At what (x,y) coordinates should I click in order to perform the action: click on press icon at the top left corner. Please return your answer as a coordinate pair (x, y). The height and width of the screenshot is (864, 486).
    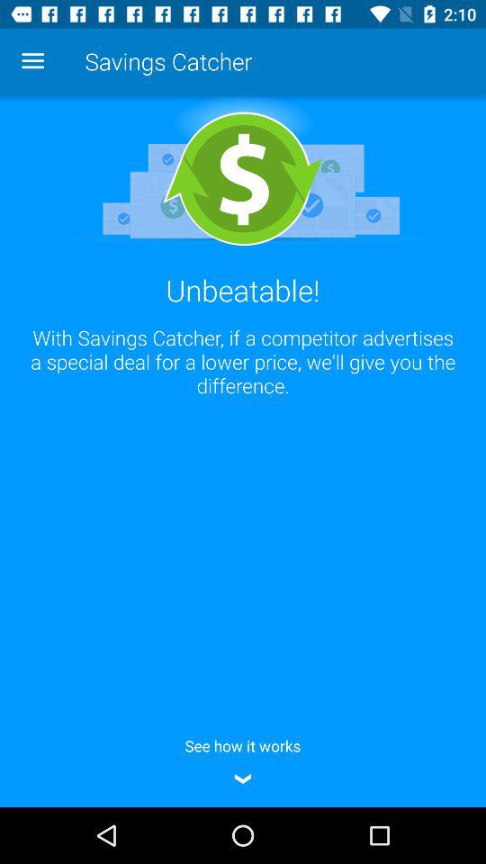
    Looking at the image, I should click on (32, 61).